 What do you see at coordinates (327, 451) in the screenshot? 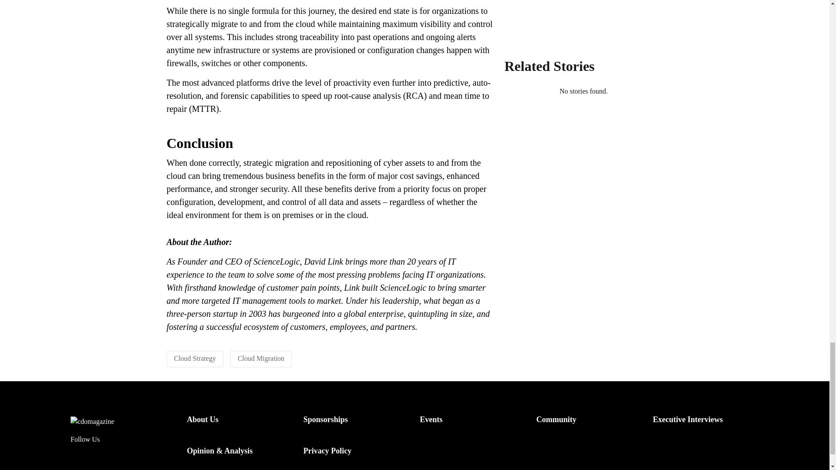
I see `Privacy Policy` at bounding box center [327, 451].